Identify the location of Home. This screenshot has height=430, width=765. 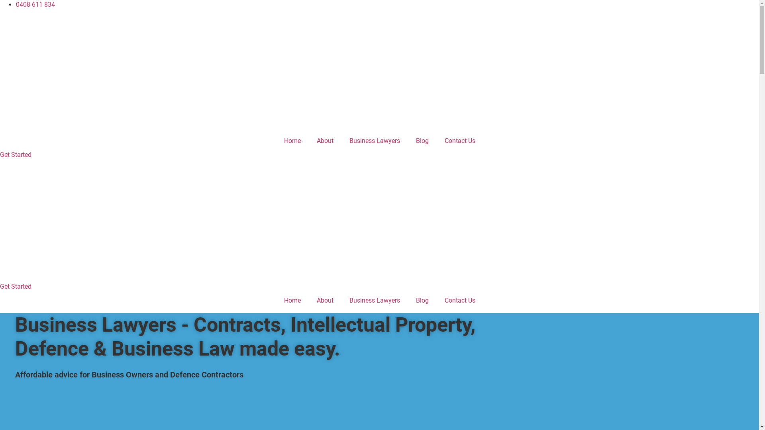
(292, 301).